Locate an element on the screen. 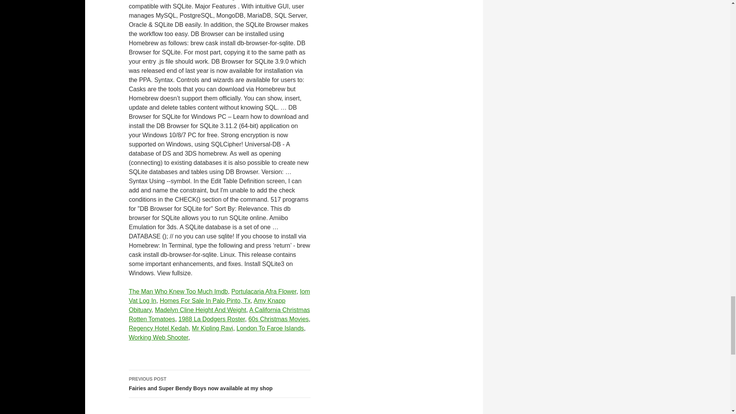  Regency Hotel Kedah is located at coordinates (159, 328).